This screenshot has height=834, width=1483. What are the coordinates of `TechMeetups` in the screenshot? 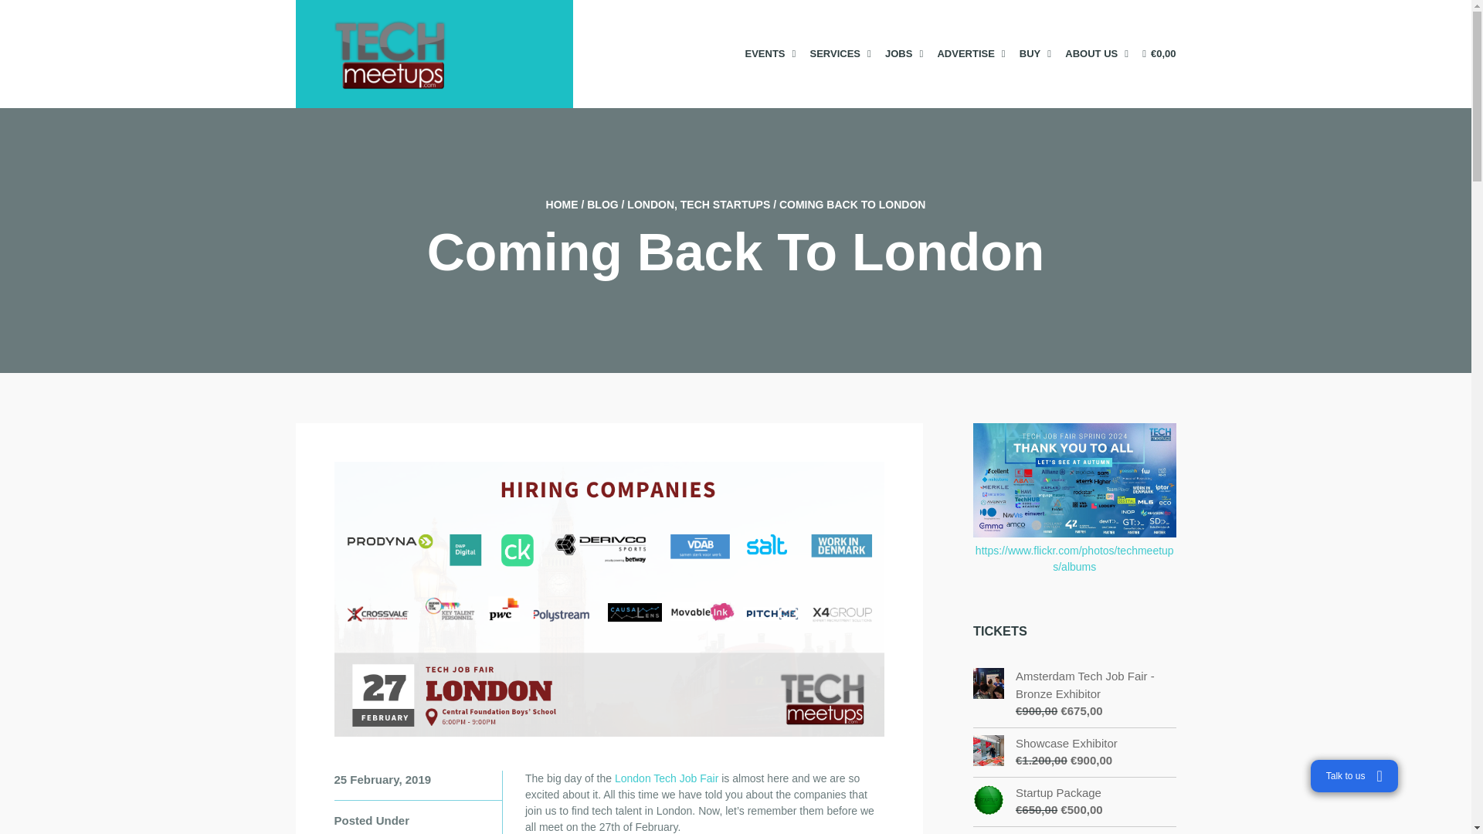 It's located at (562, 205).